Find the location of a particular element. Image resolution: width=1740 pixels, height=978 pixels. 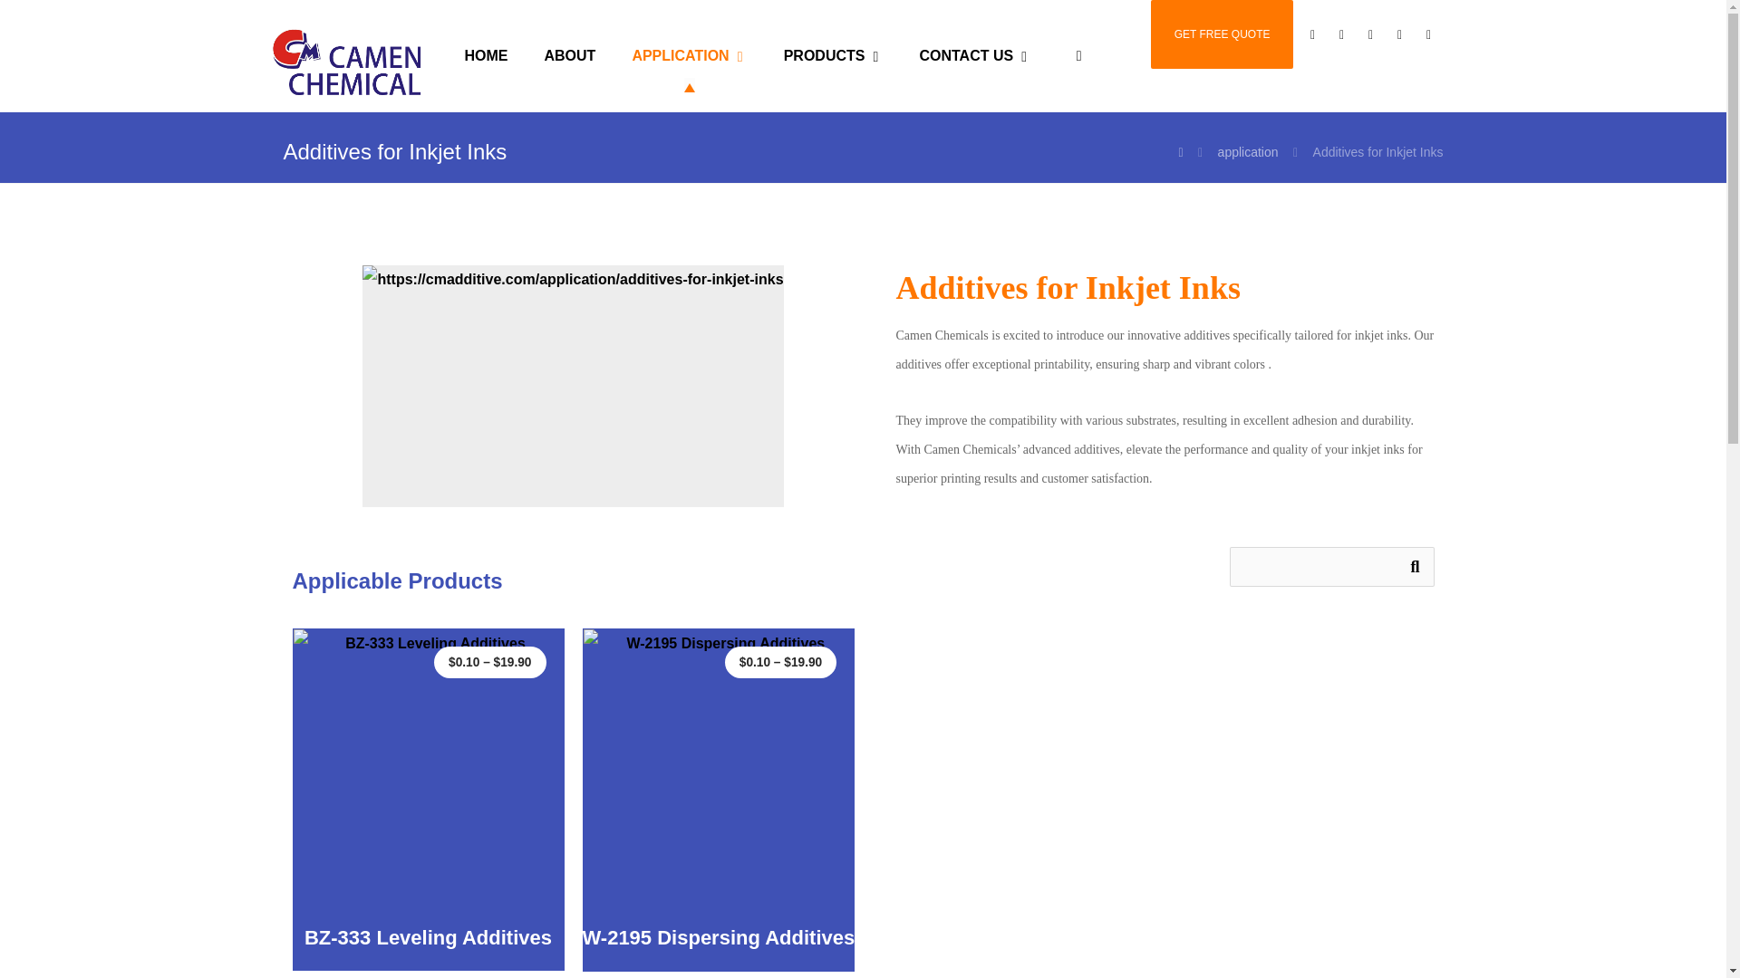

cart is located at coordinates (1312, 34).